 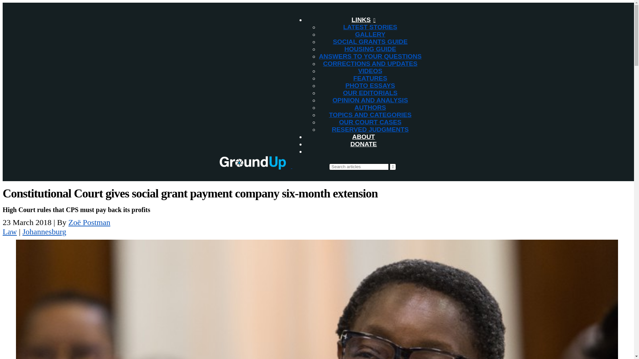 I want to click on HOUSING GUIDE, so click(x=370, y=49).